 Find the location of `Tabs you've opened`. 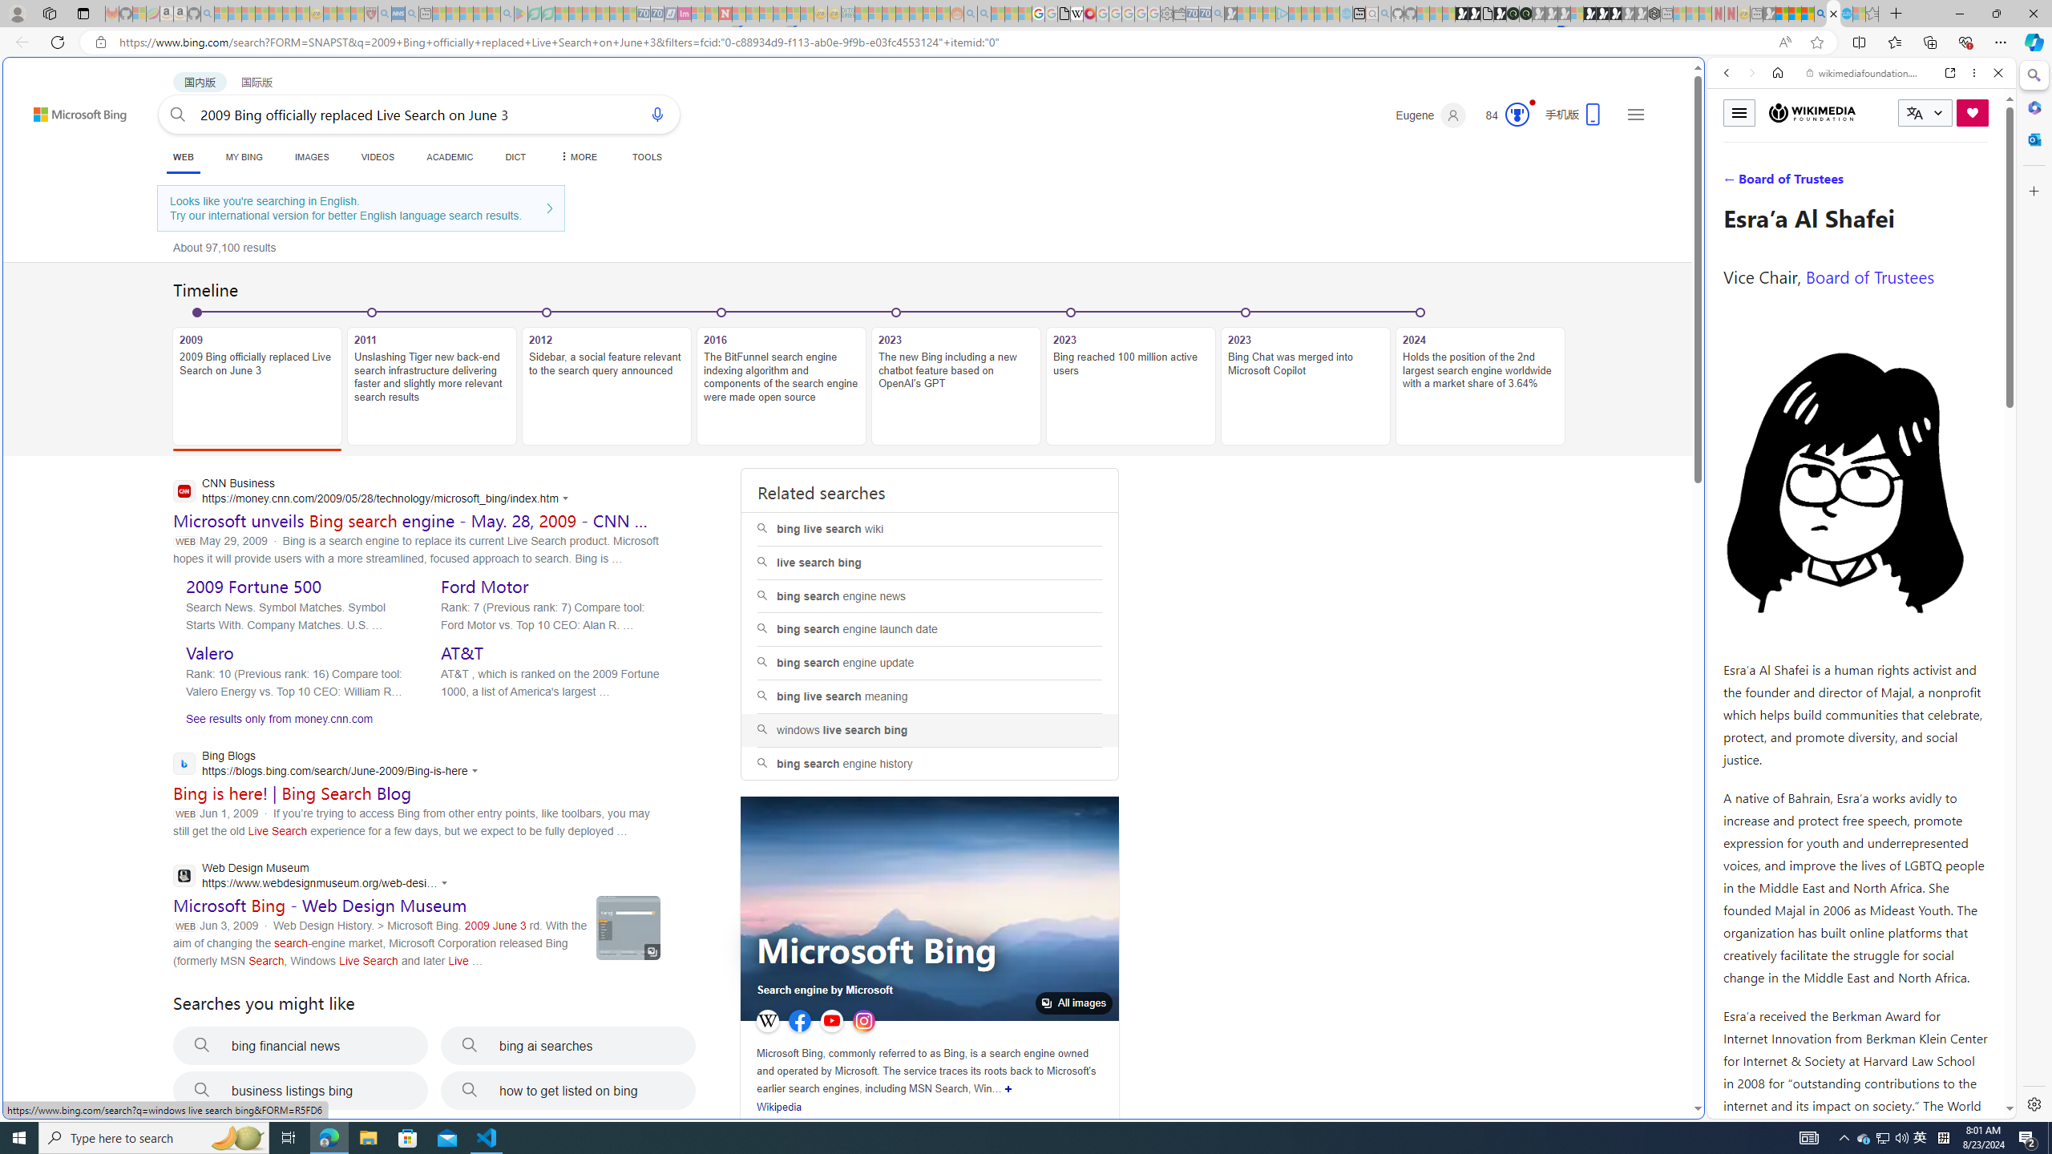

Tabs you've opened is located at coordinates (1249, 213).